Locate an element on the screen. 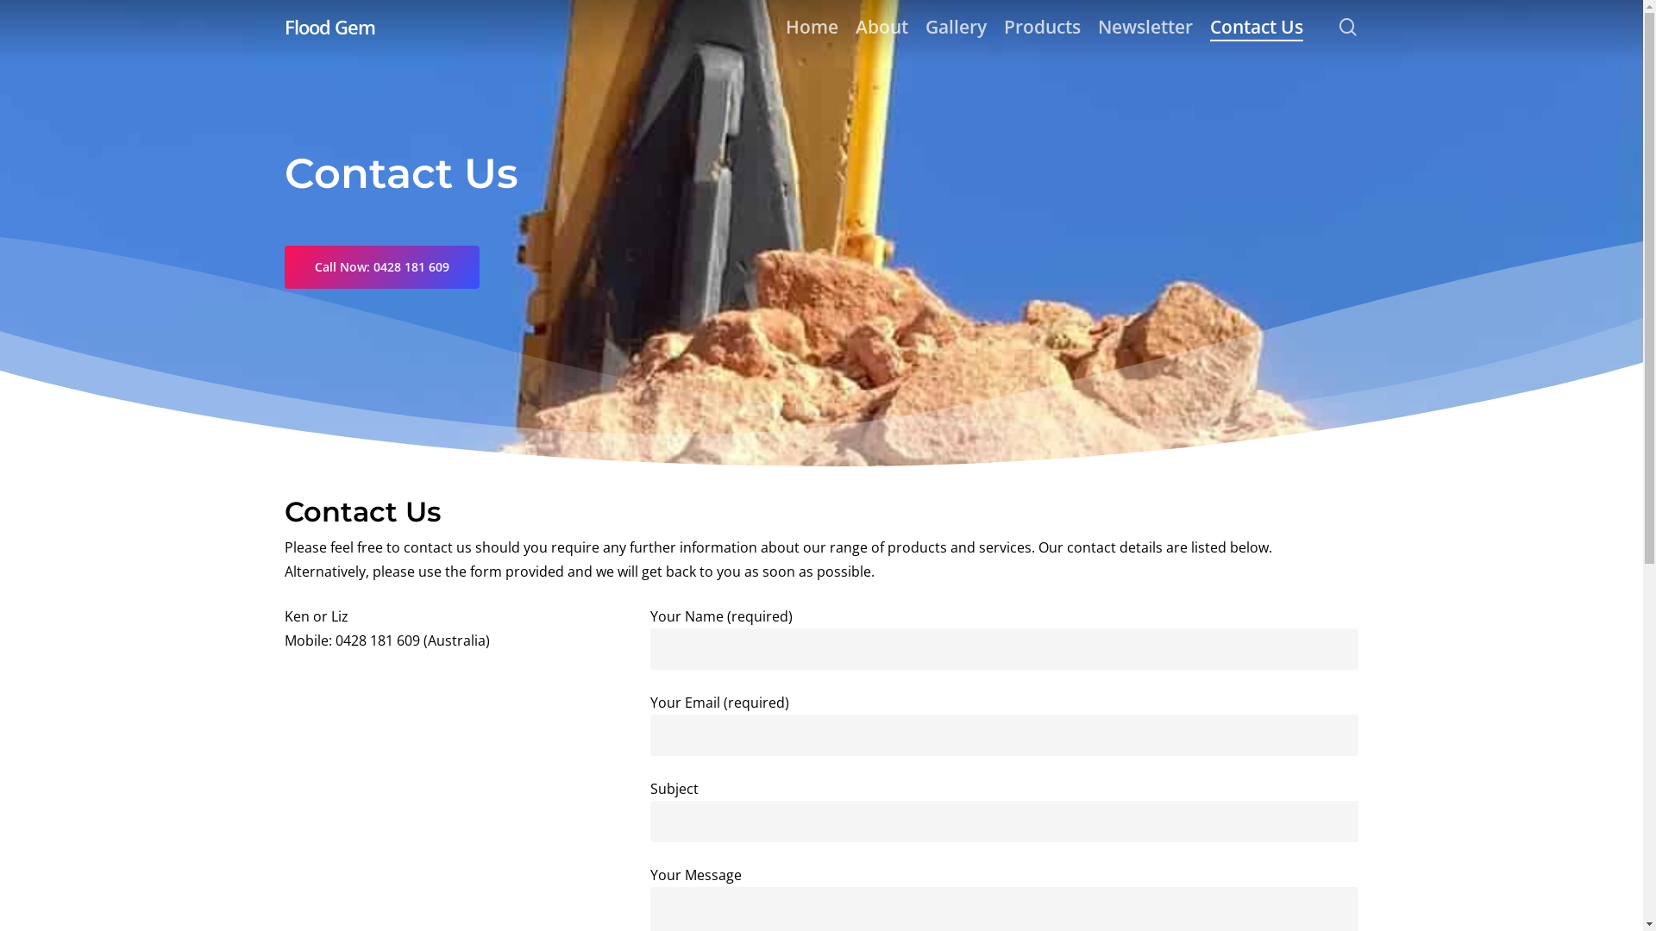 This screenshot has height=931, width=1656. search is located at coordinates (1348, 26).